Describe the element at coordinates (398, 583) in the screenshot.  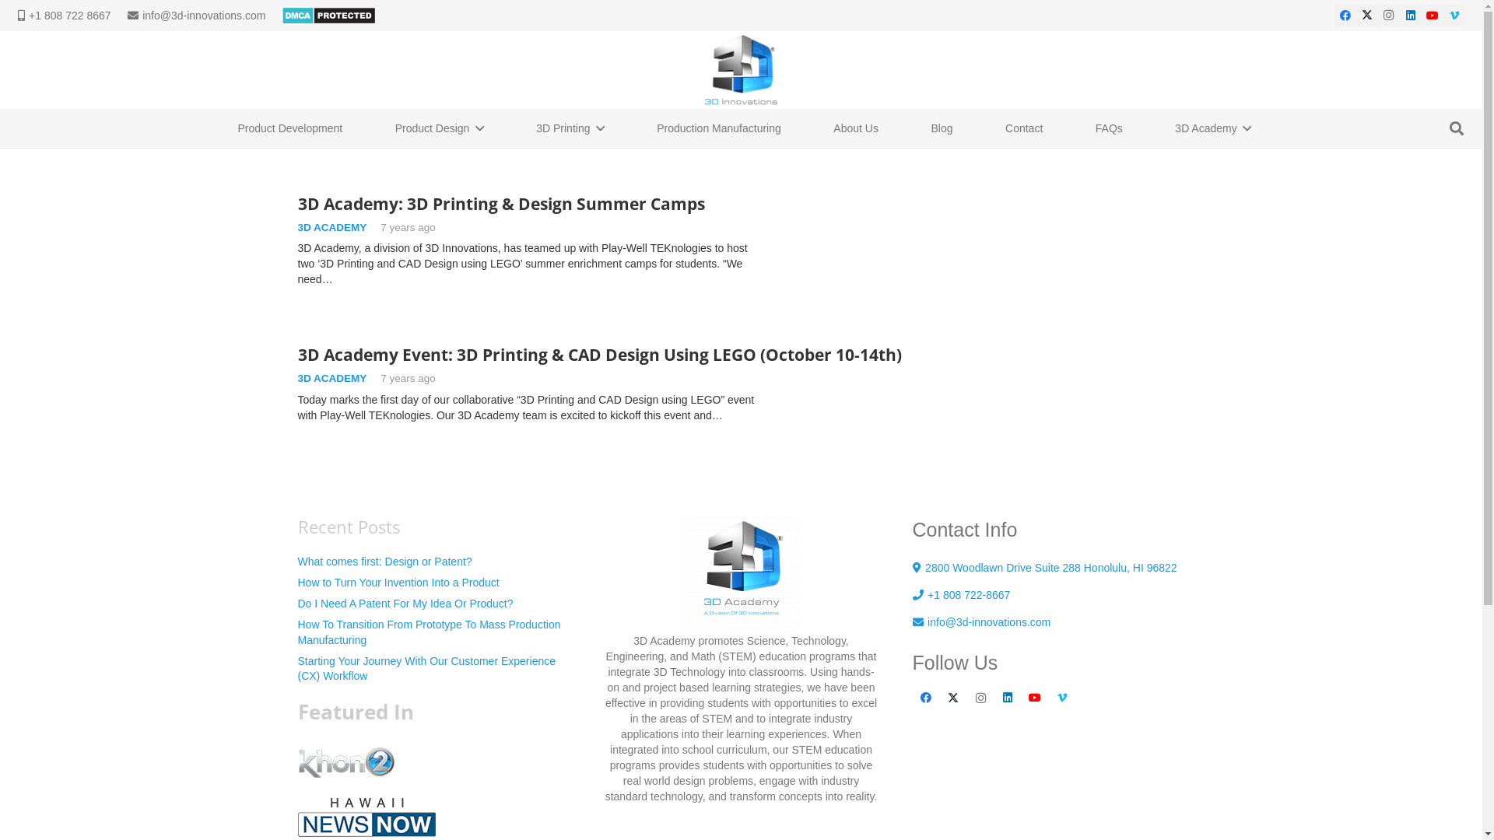
I see `How to Turn Your Invention Into a Product` at that location.